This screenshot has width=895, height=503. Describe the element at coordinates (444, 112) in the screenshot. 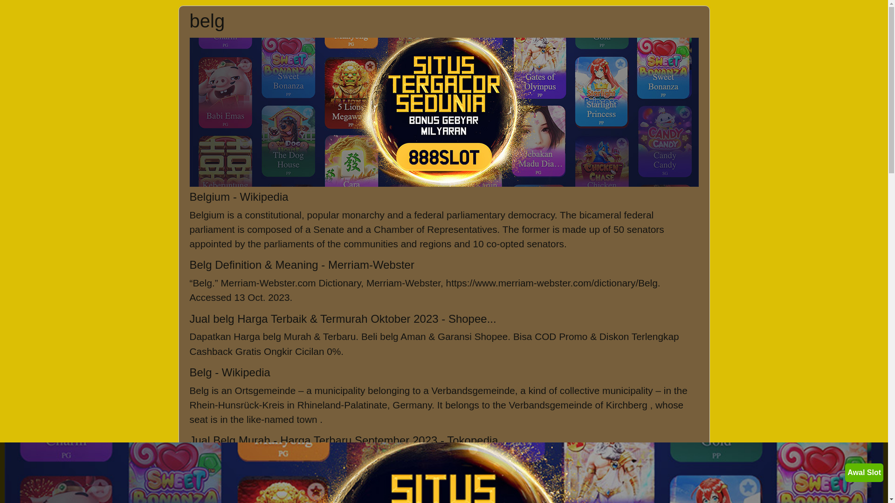

I see `belg-2` at that location.